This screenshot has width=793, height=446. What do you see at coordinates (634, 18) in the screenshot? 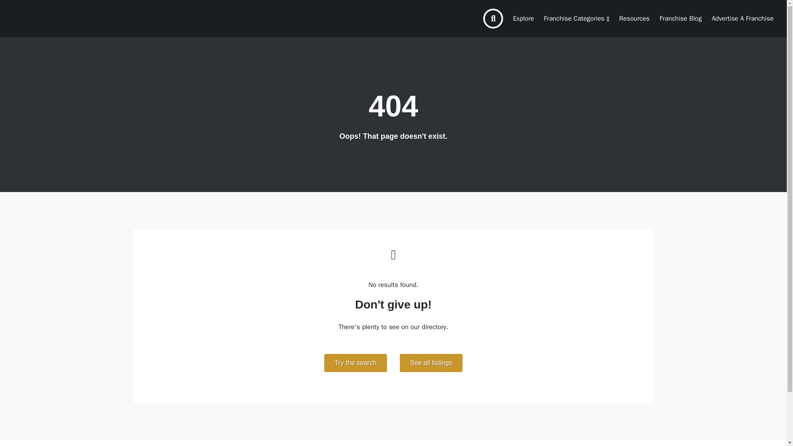
I see `Resources` at bounding box center [634, 18].